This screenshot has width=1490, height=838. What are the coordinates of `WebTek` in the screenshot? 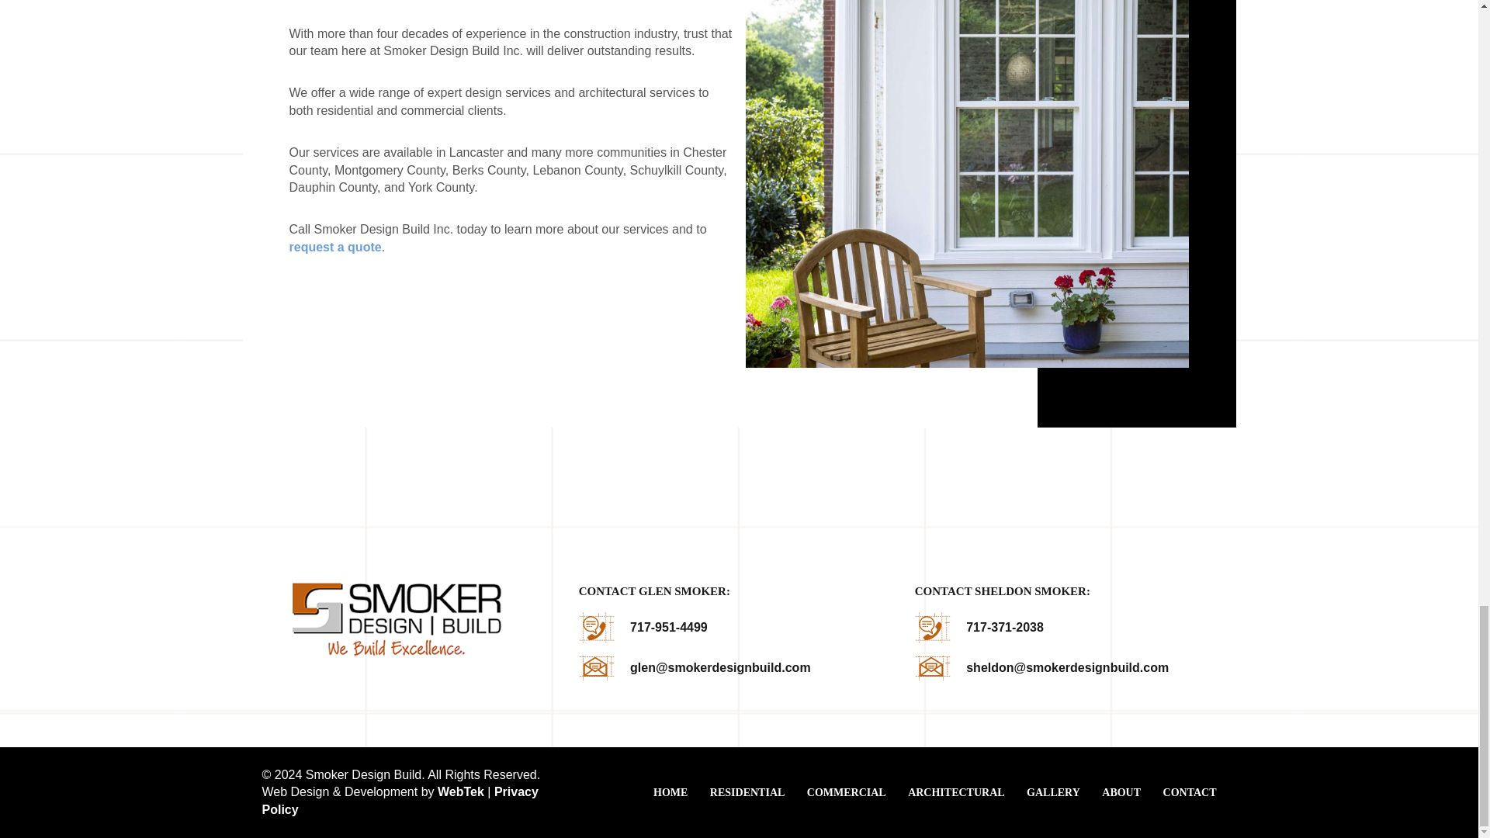 It's located at (461, 791).